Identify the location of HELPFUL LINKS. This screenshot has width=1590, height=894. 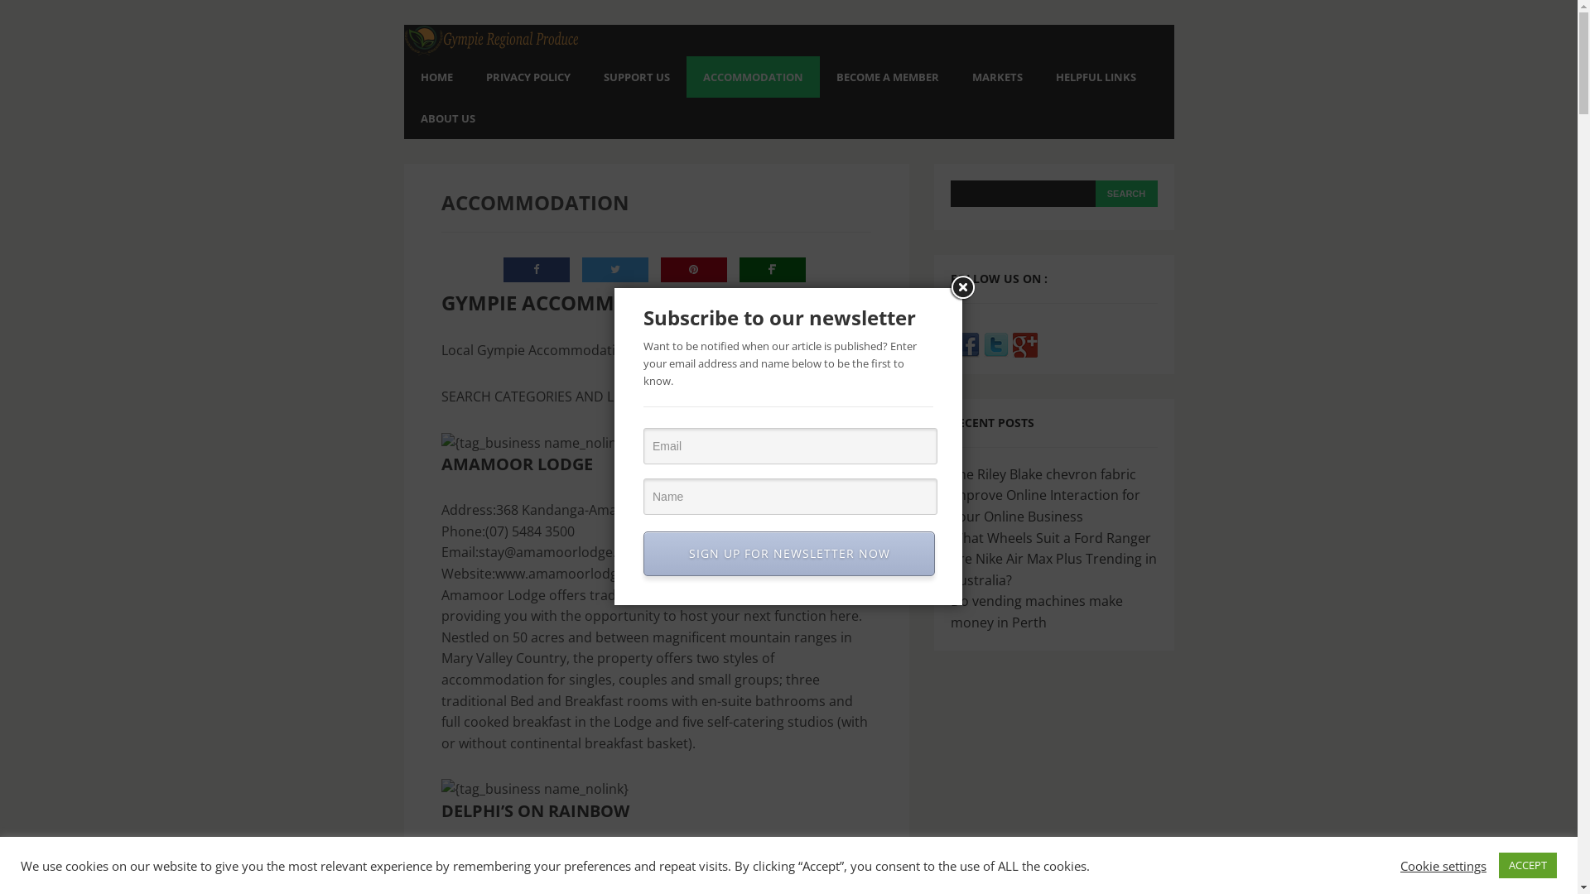
(1095, 77).